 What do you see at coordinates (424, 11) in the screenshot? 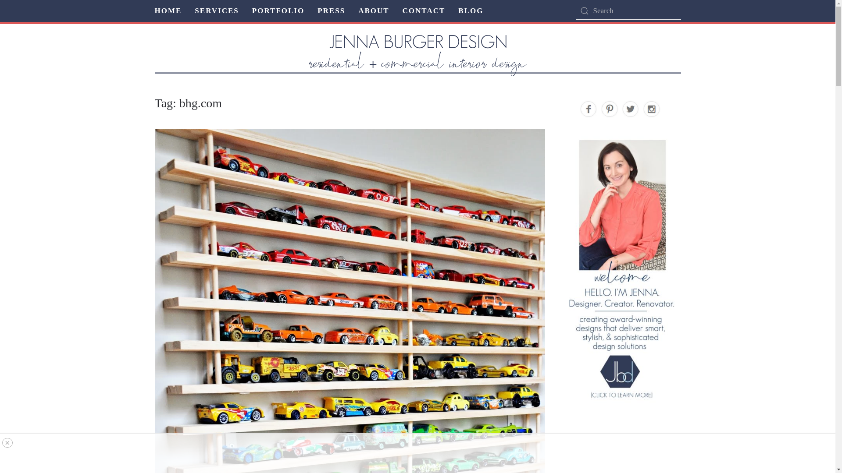
I see `CONTACT` at bounding box center [424, 11].